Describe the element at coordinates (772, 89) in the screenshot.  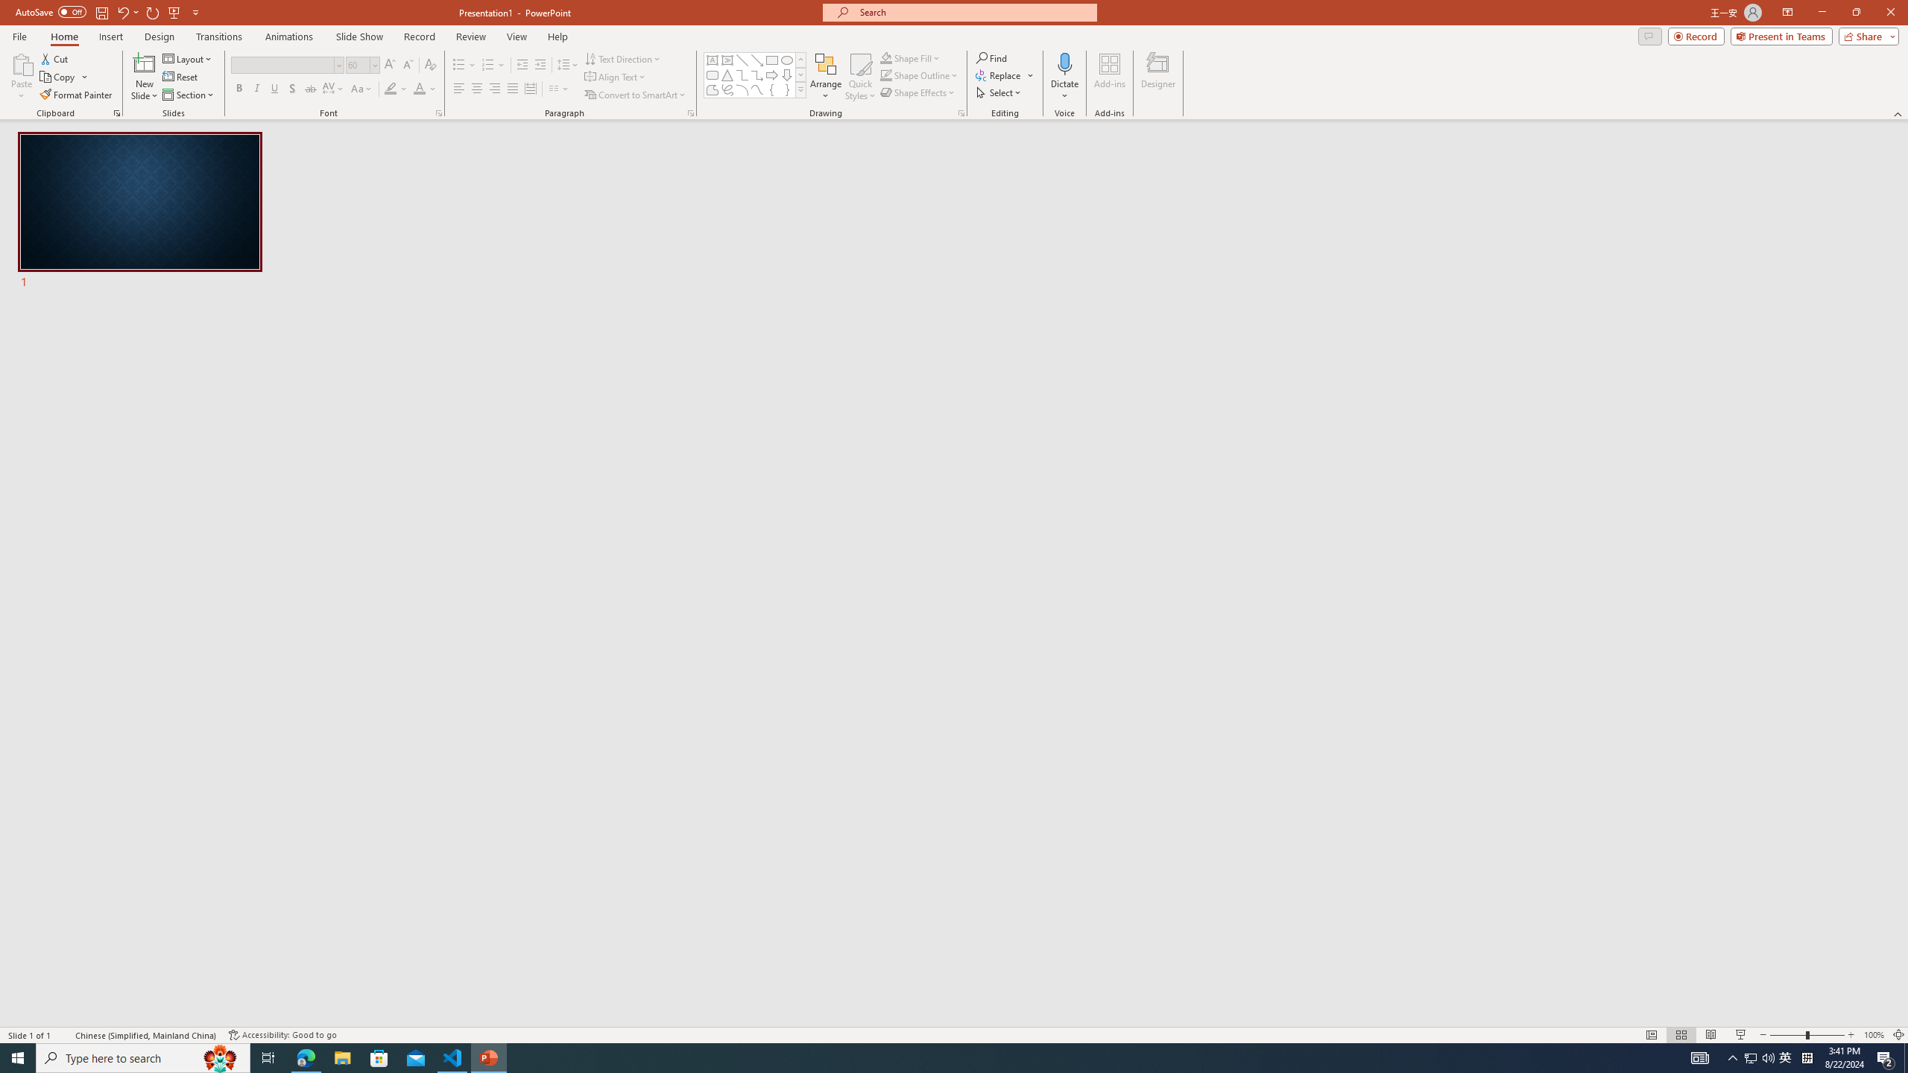
I see `Left Brace` at that location.